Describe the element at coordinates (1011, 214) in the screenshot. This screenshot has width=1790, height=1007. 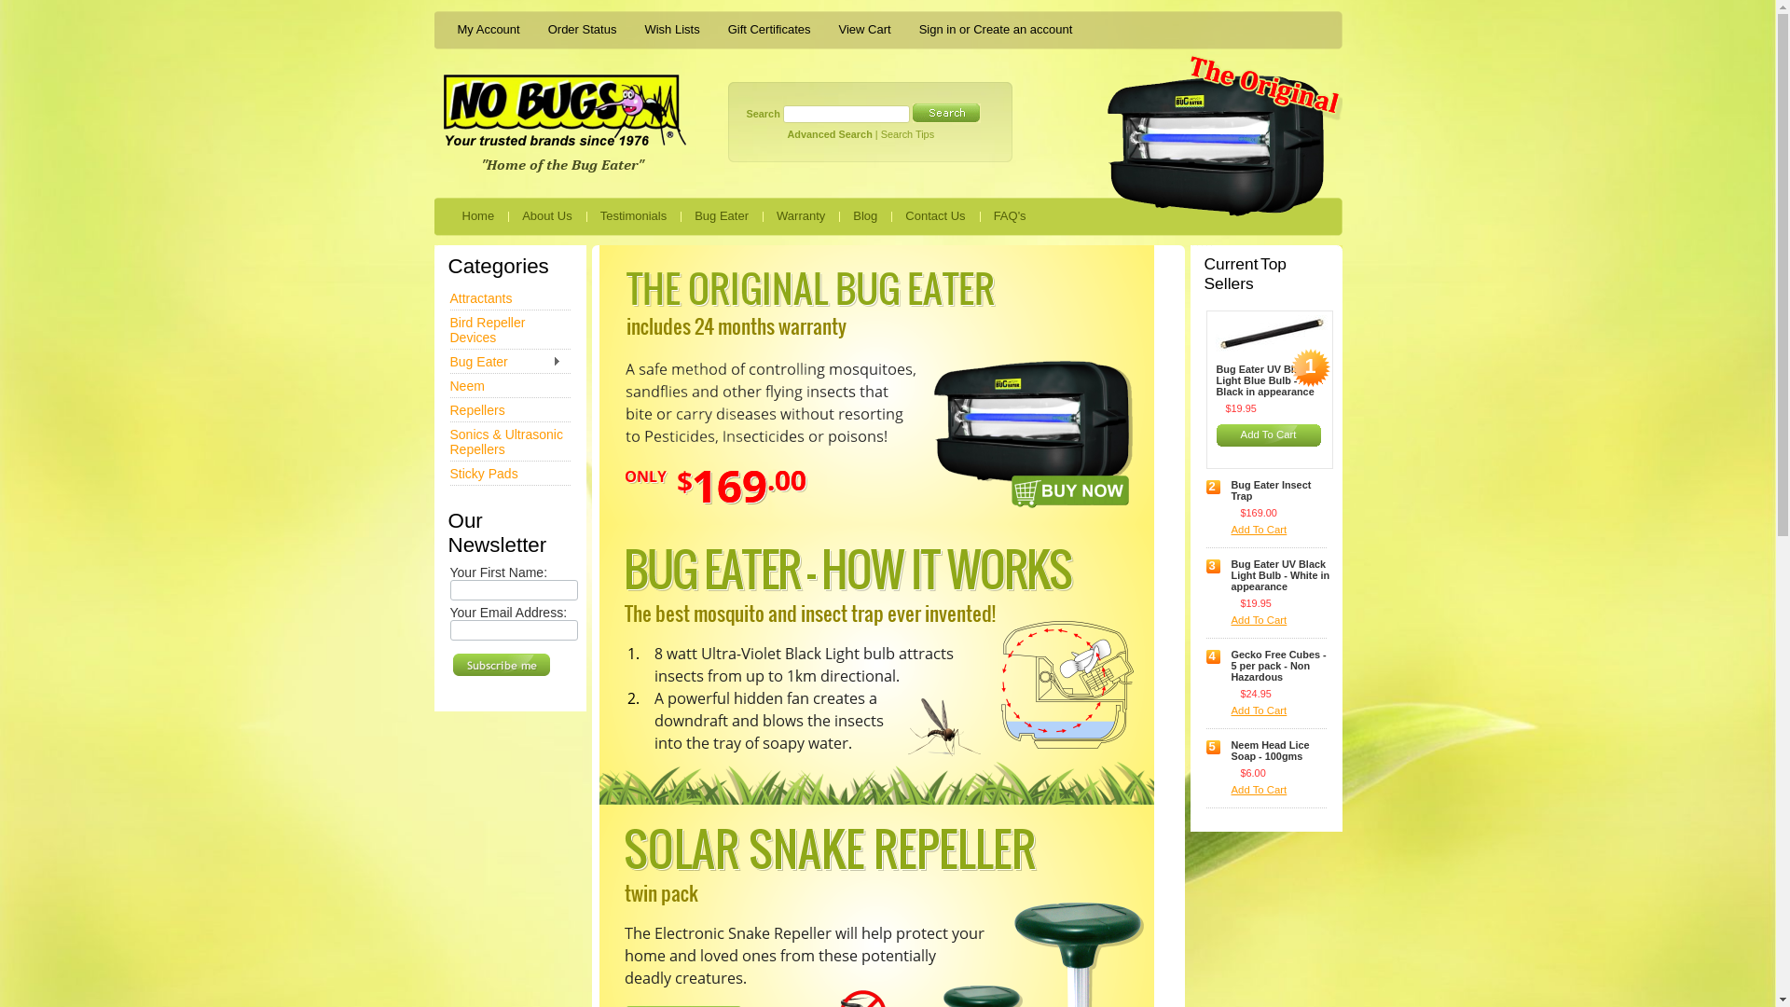
I see `FAQ's` at that location.